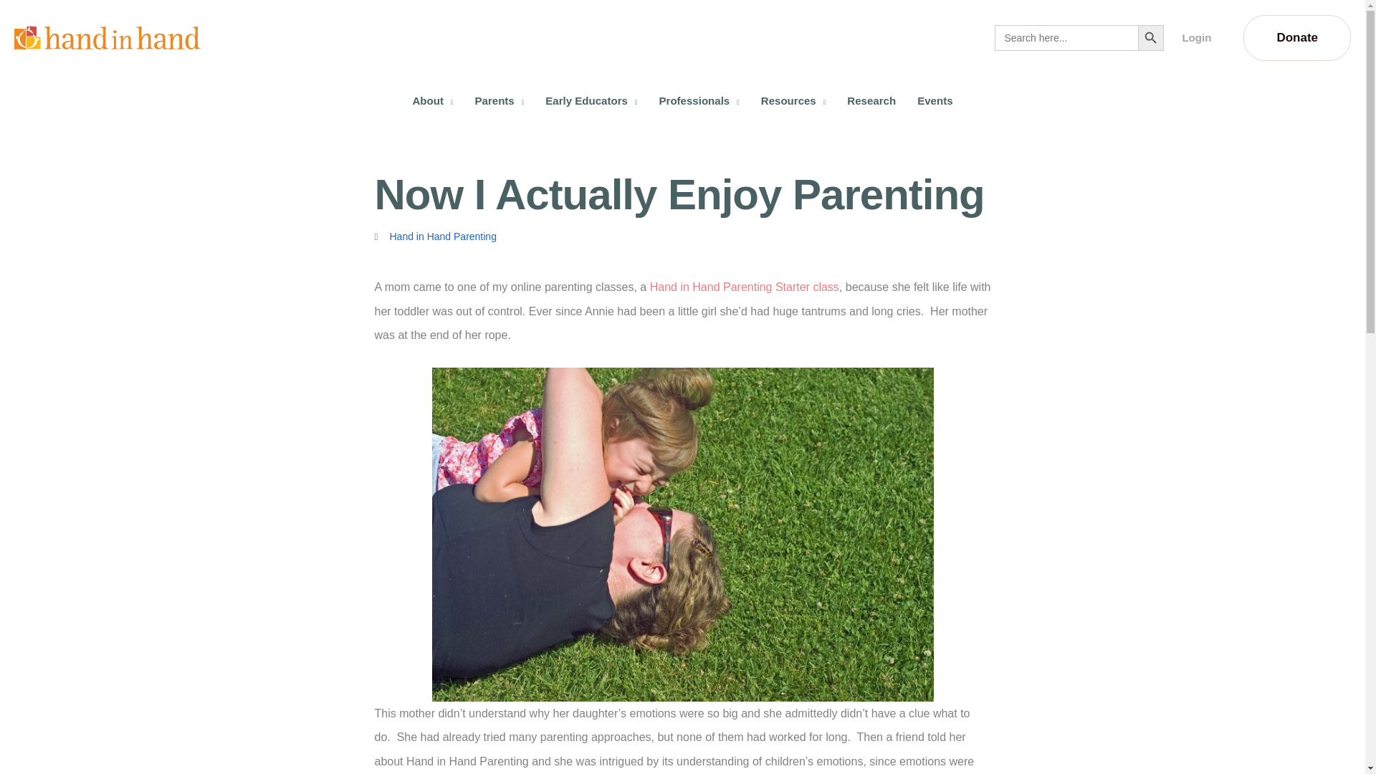 The image size is (1376, 774). Describe the element at coordinates (433, 100) in the screenshot. I see `About` at that location.